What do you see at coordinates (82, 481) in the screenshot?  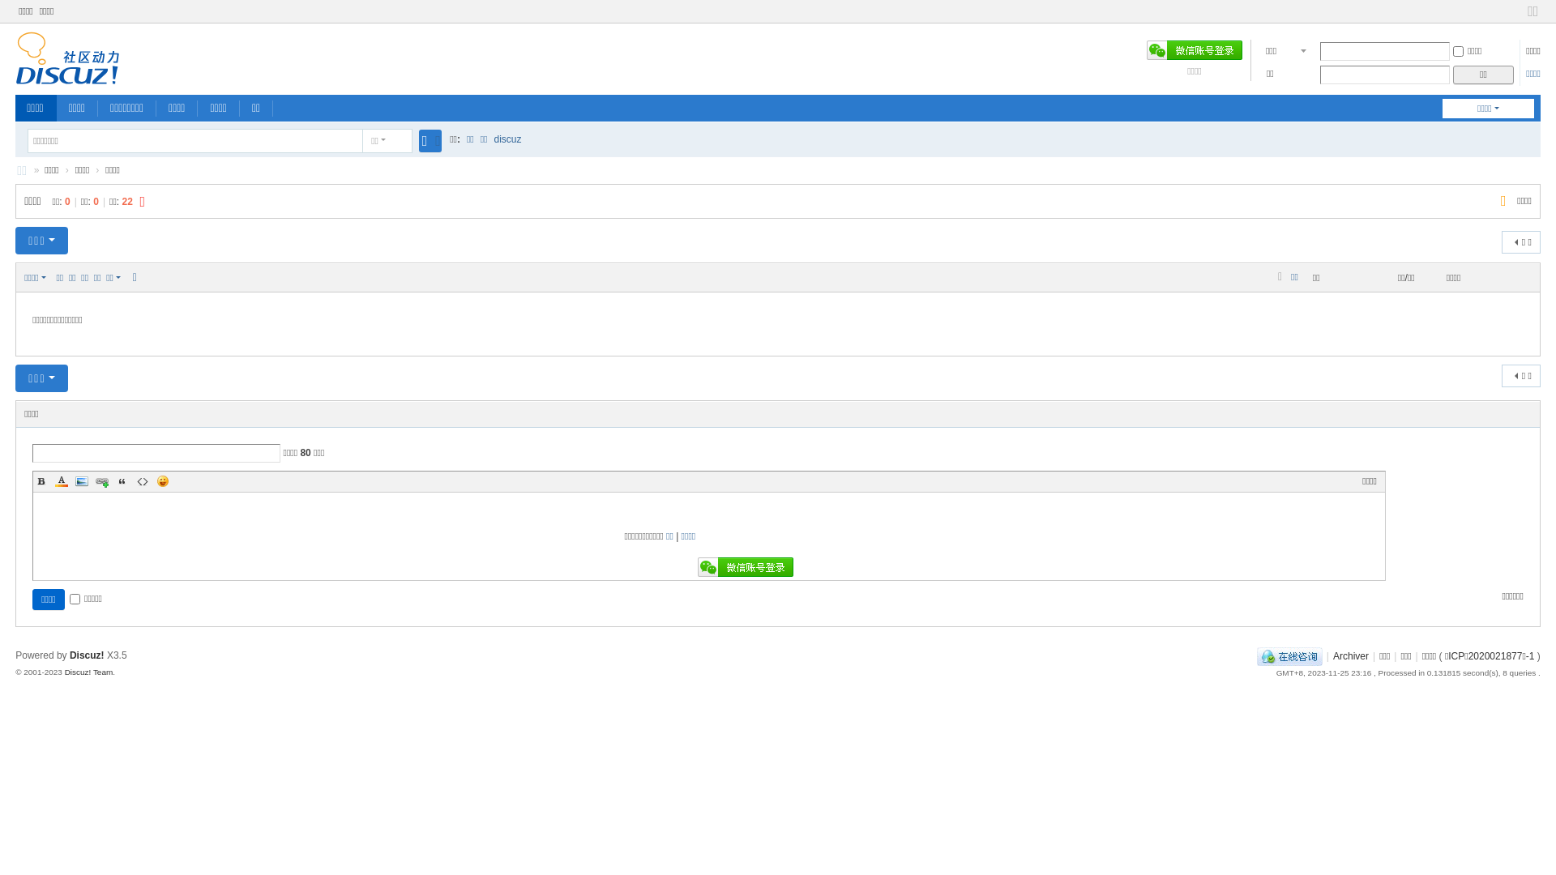 I see `Image` at bounding box center [82, 481].